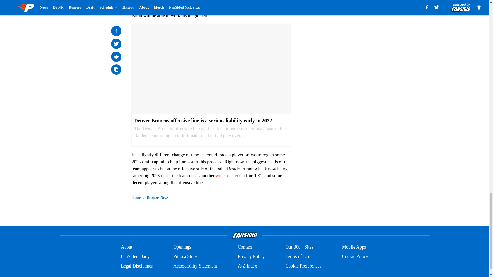 This screenshot has height=277, width=493. What do you see at coordinates (136, 197) in the screenshot?
I see `Home` at bounding box center [136, 197].